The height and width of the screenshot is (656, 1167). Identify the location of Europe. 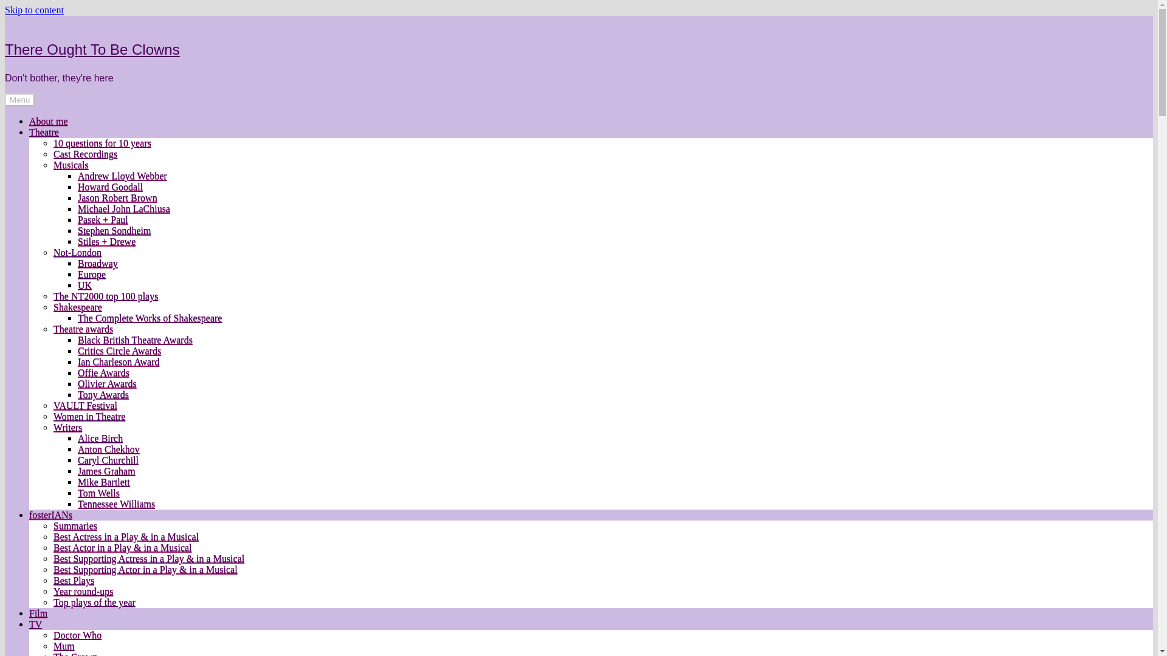
(92, 274).